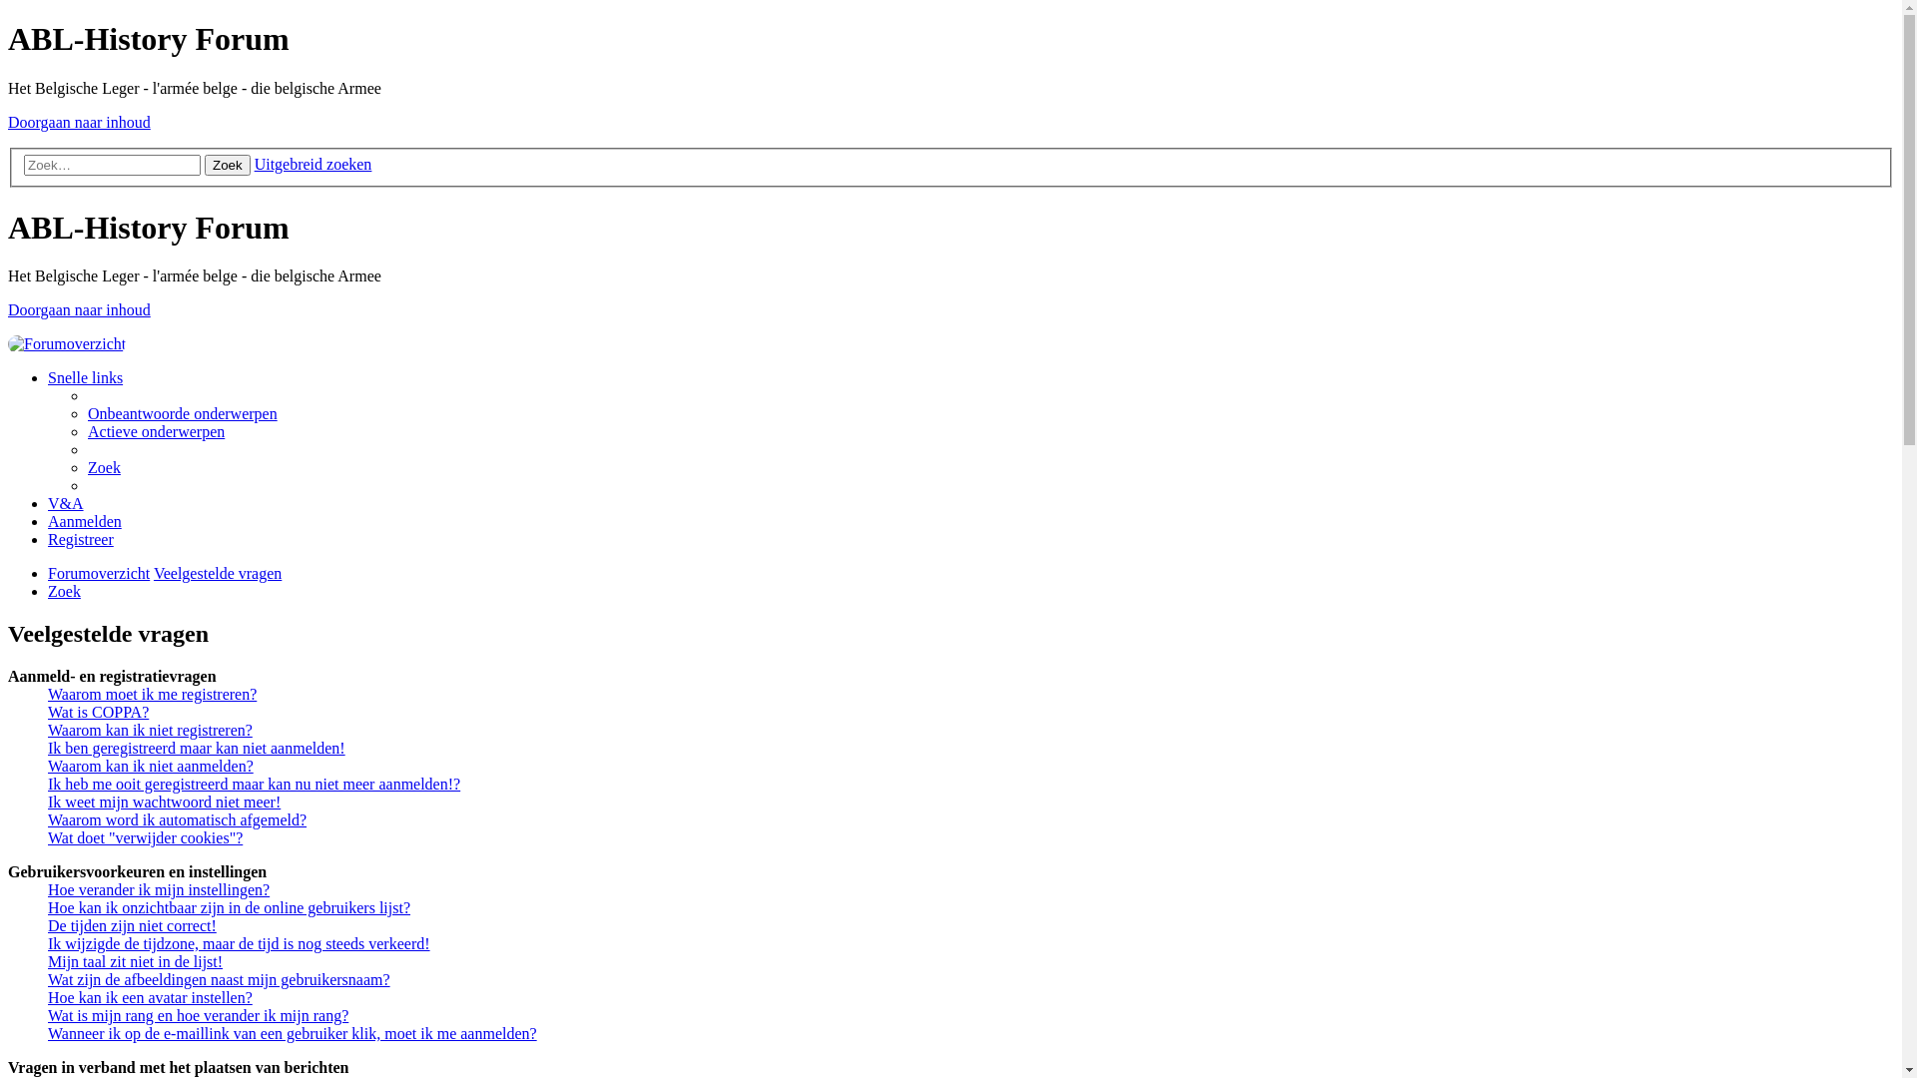  Describe the element at coordinates (314, 164) in the screenshot. I see `Uitgebreid zoeken` at that location.